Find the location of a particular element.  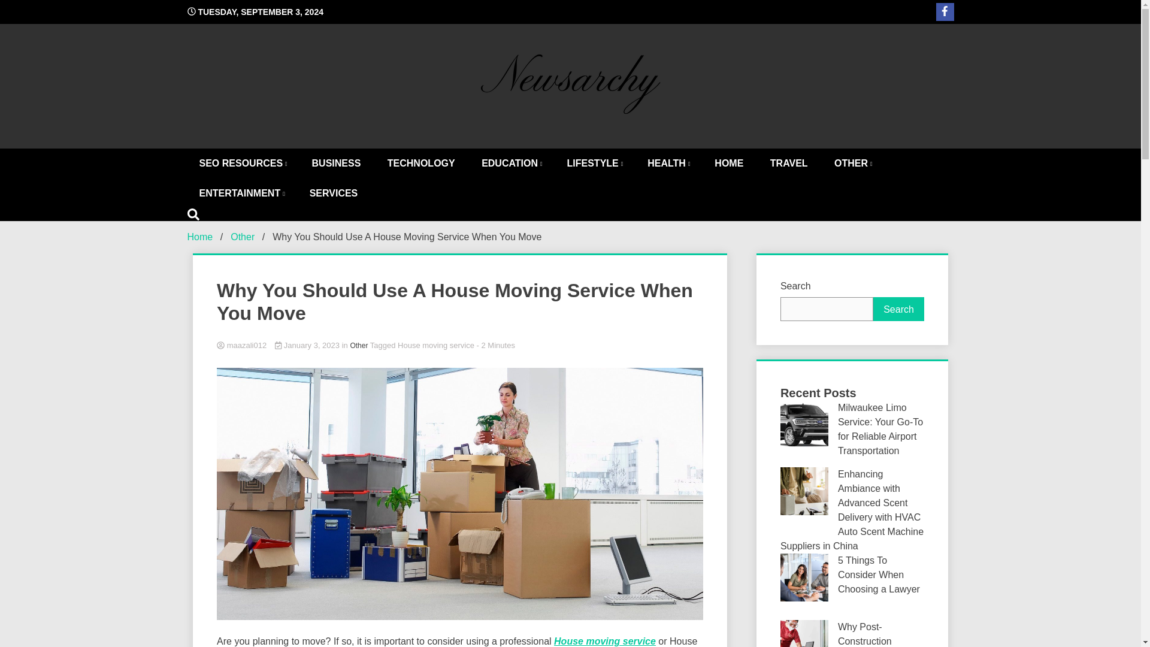

Other is located at coordinates (242, 236).